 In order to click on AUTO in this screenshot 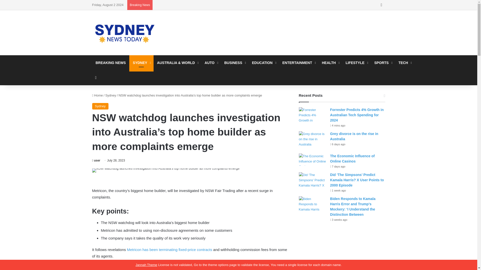, I will do `click(211, 62)`.